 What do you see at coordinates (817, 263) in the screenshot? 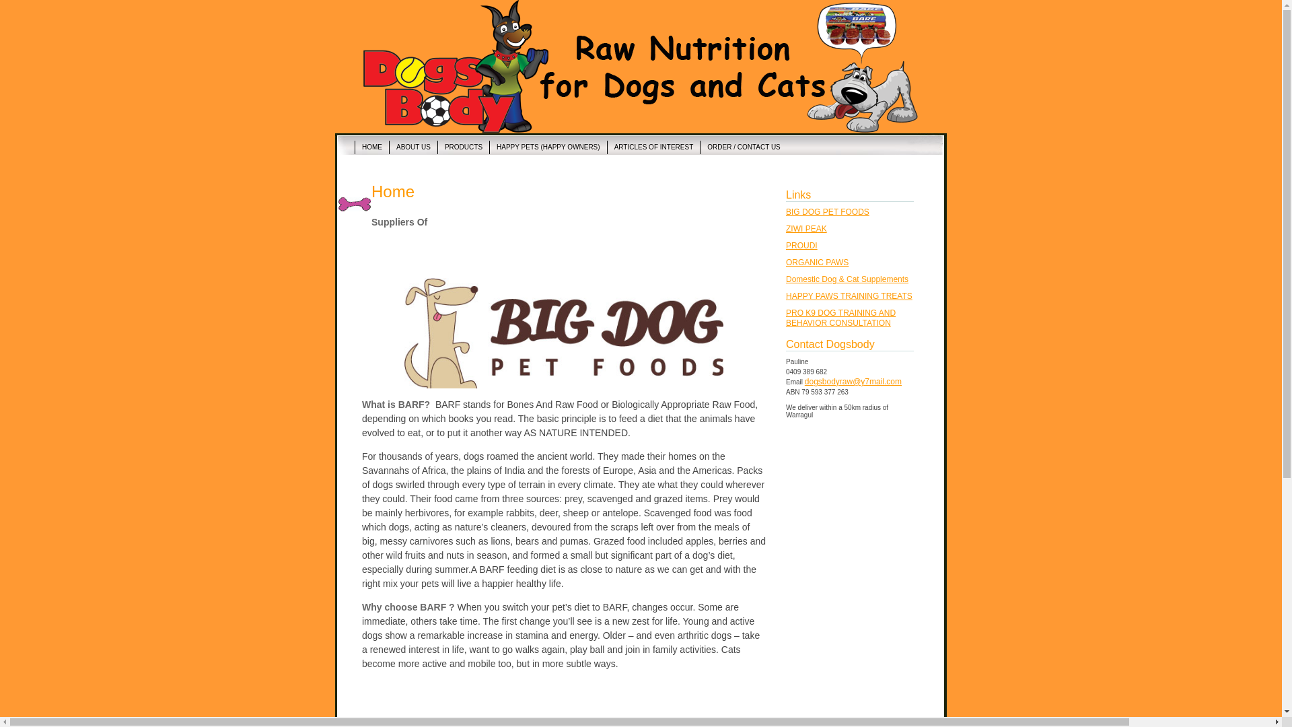
I see `ORGANIC PAWS` at bounding box center [817, 263].